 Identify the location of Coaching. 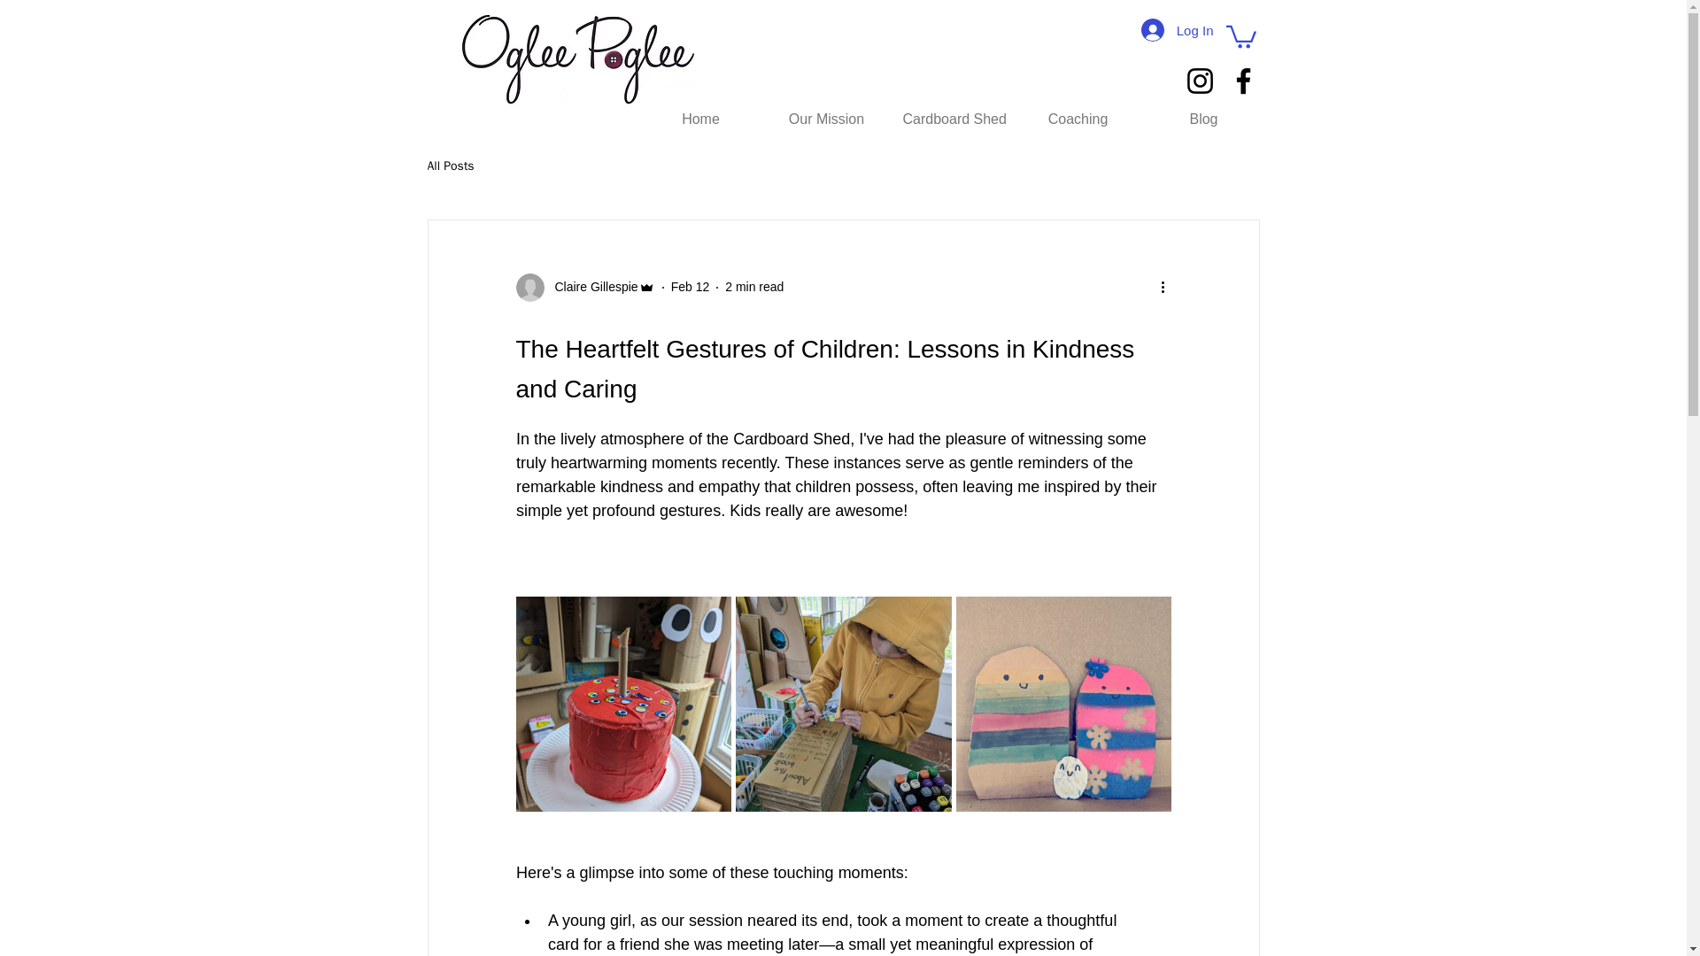
(1078, 119).